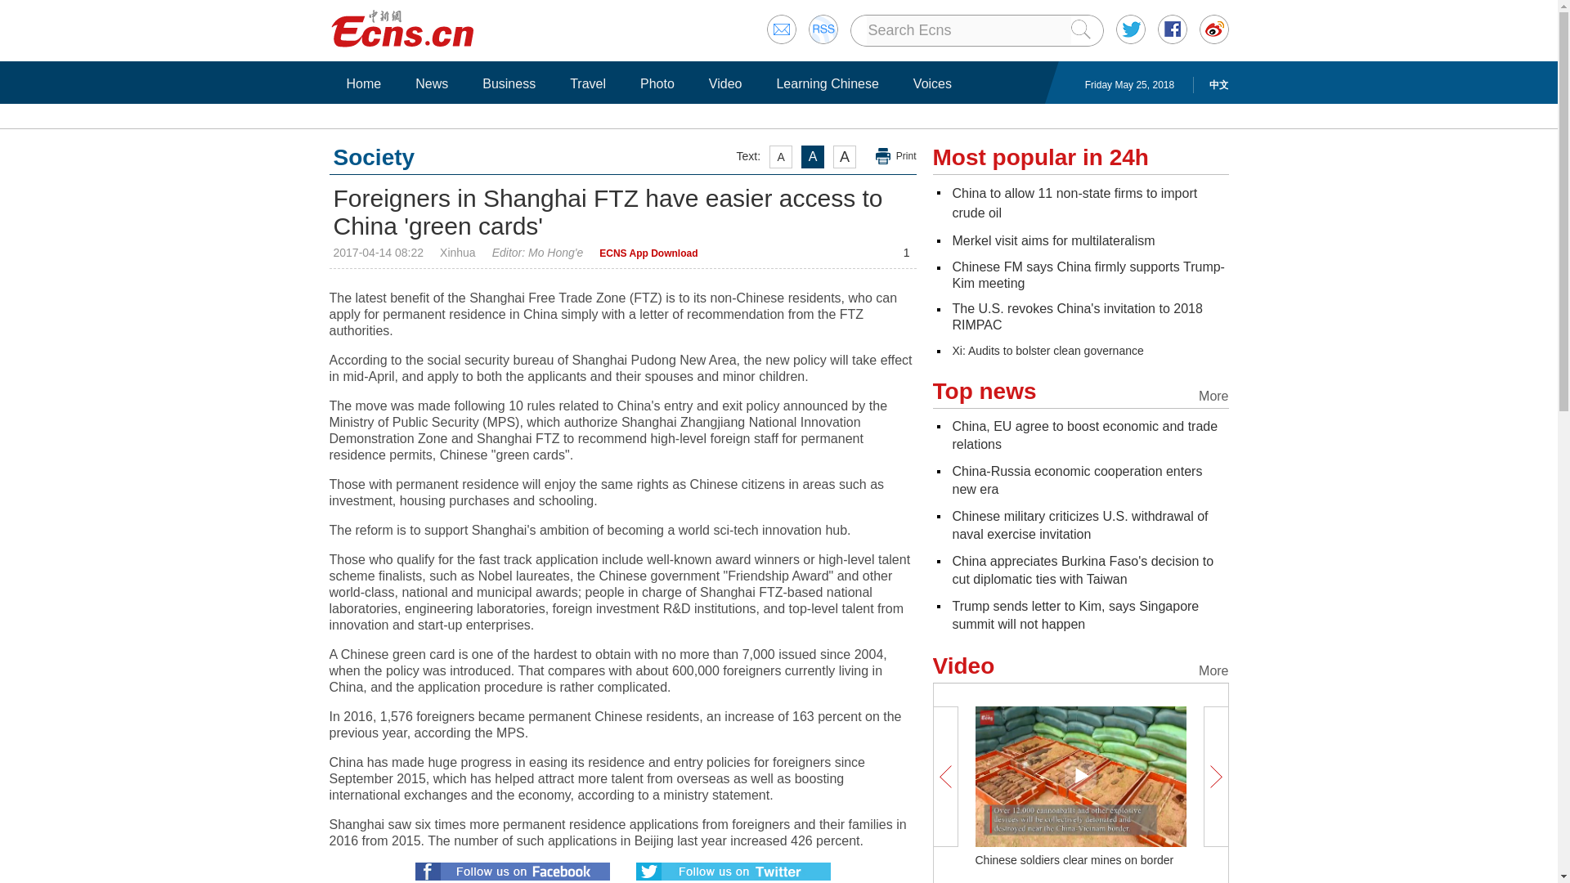 Image resolution: width=1570 pixels, height=883 pixels. What do you see at coordinates (648, 253) in the screenshot?
I see `ECNS App Download` at bounding box center [648, 253].